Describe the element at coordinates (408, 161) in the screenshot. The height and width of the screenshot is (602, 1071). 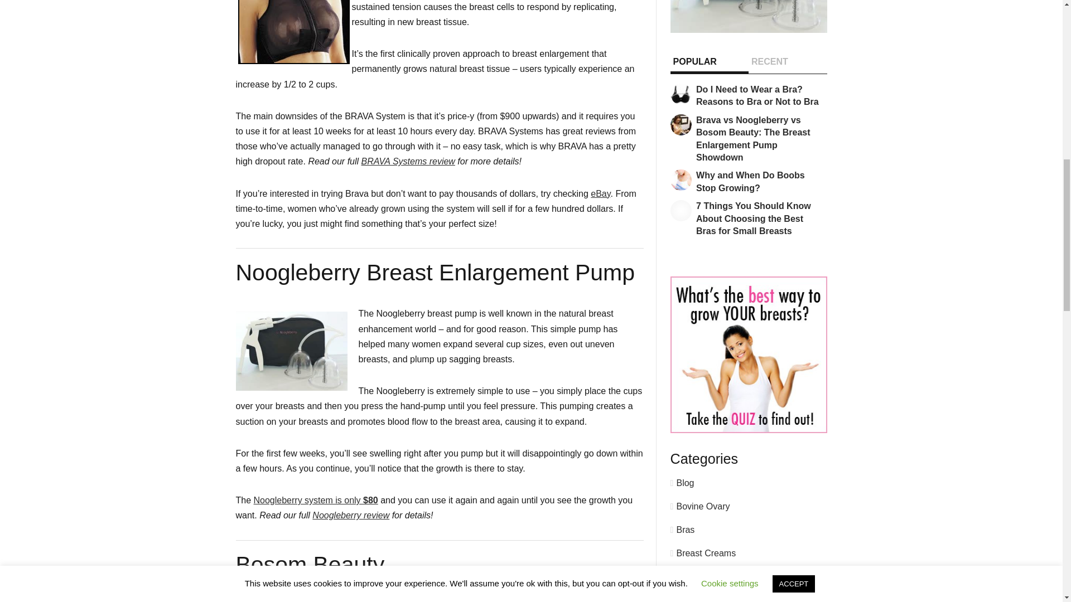
I see `BRAVA Systems review` at that location.